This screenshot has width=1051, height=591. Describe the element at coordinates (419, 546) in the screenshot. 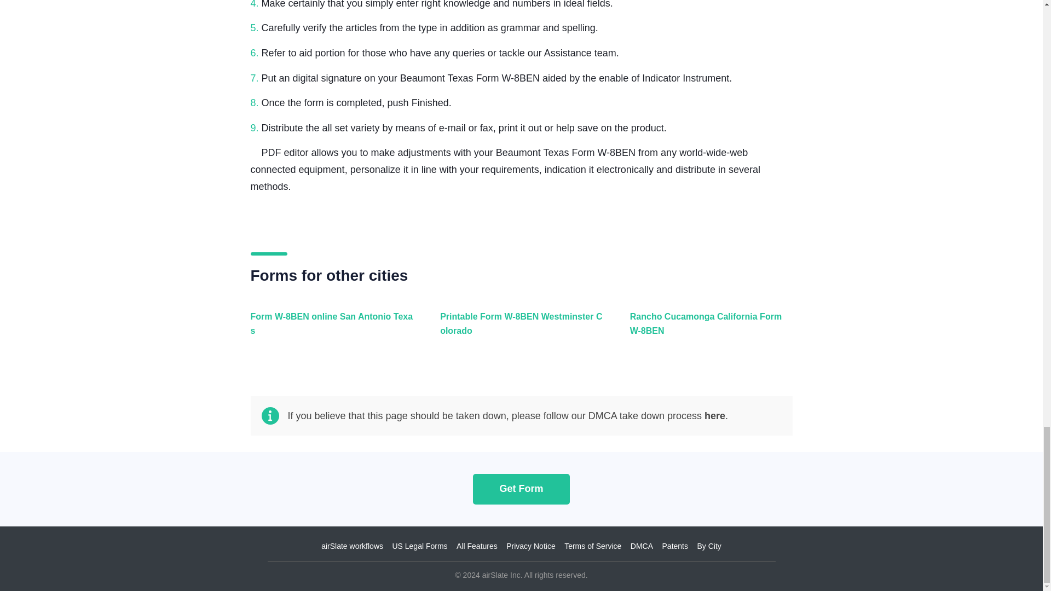

I see `US Legal Forms` at that location.